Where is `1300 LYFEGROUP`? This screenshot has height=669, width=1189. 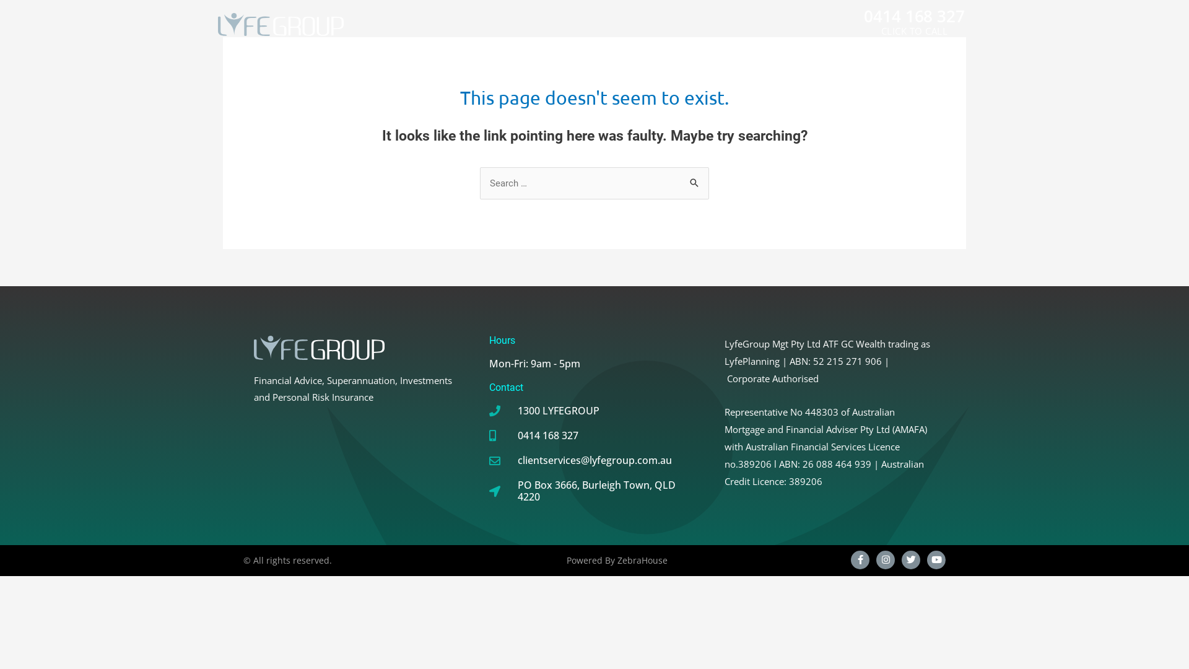 1300 LYFEGROUP is located at coordinates (594, 411).